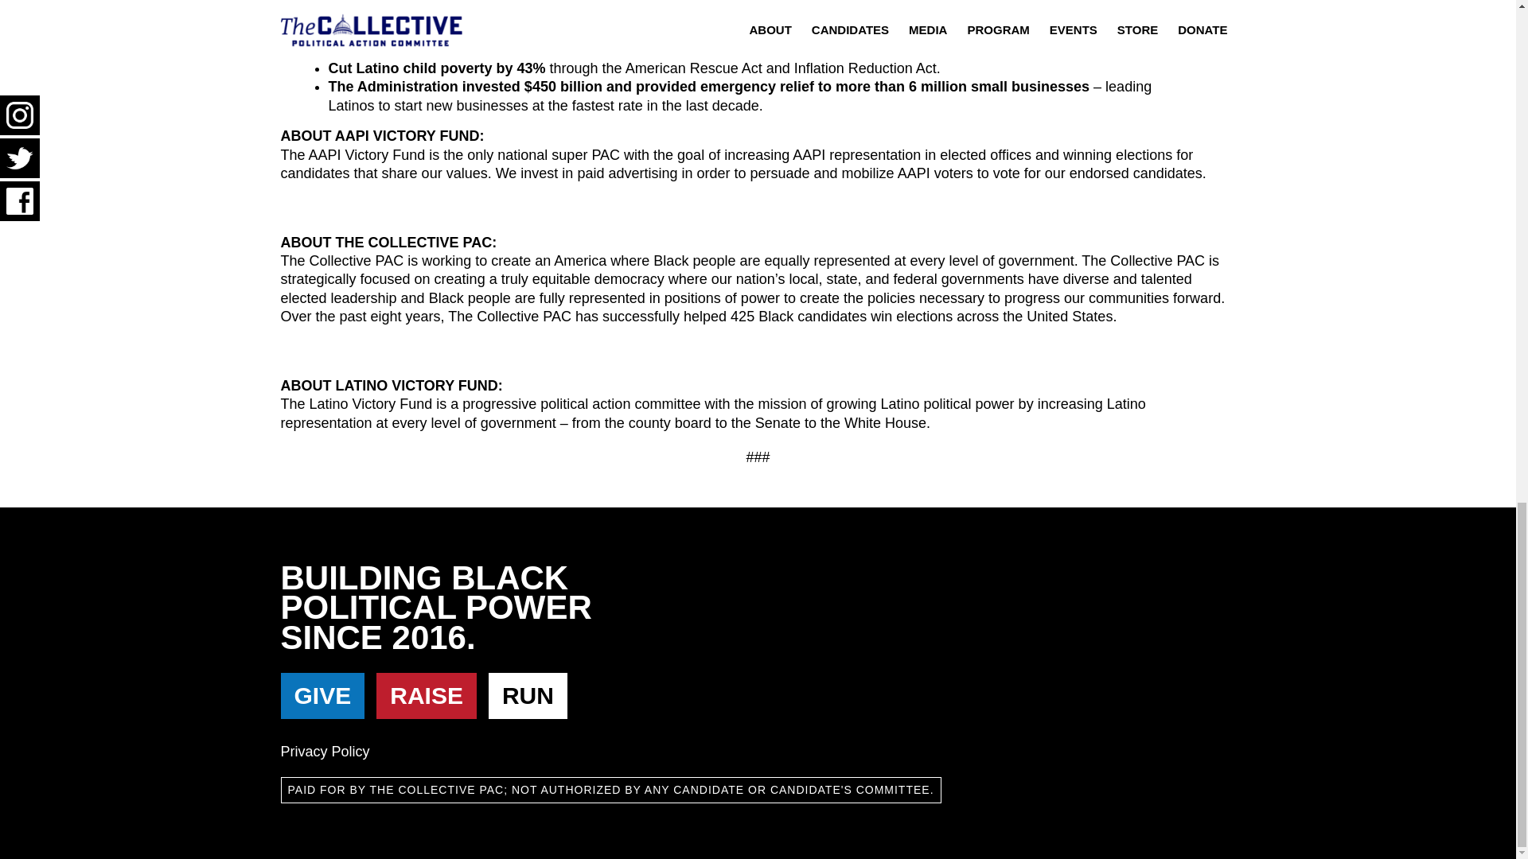  Describe the element at coordinates (528, 695) in the screenshot. I see `RUN` at that location.